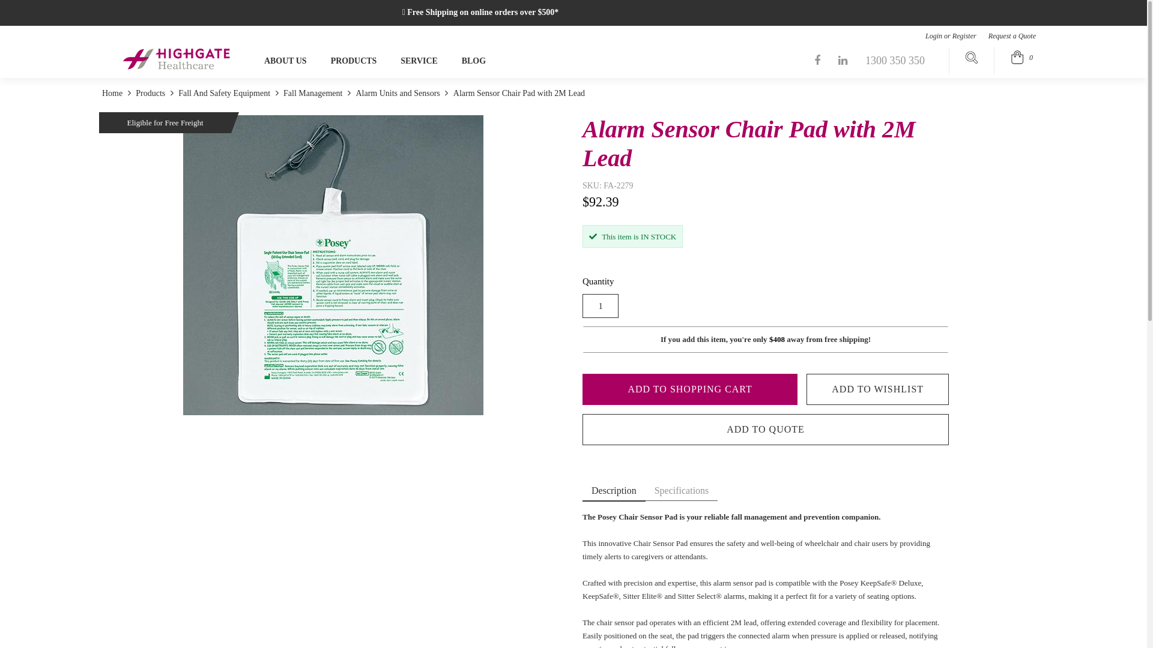 Image resolution: width=1153 pixels, height=648 pixels. Describe the element at coordinates (967, 36) in the screenshot. I see `Register` at that location.